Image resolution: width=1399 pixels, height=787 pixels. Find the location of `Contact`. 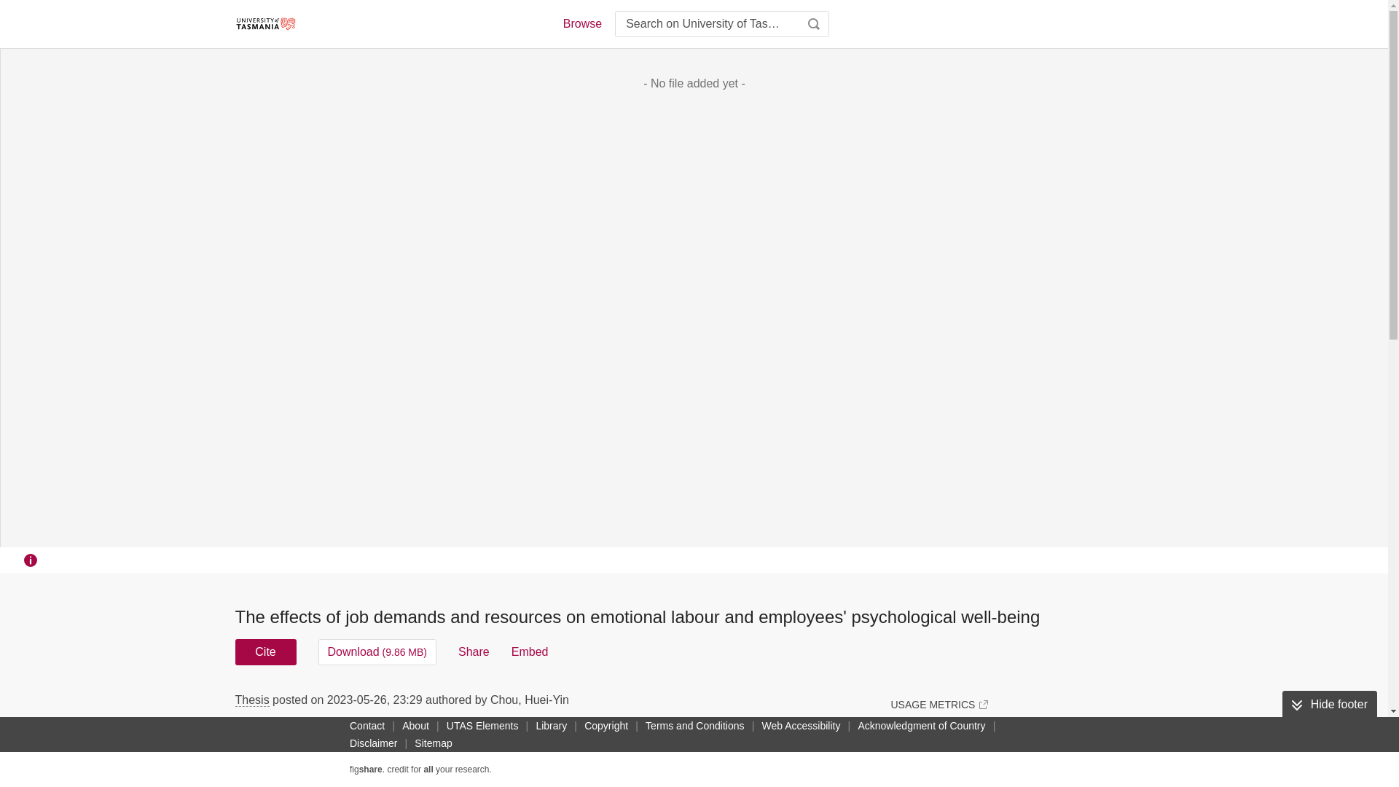

Contact is located at coordinates (367, 725).